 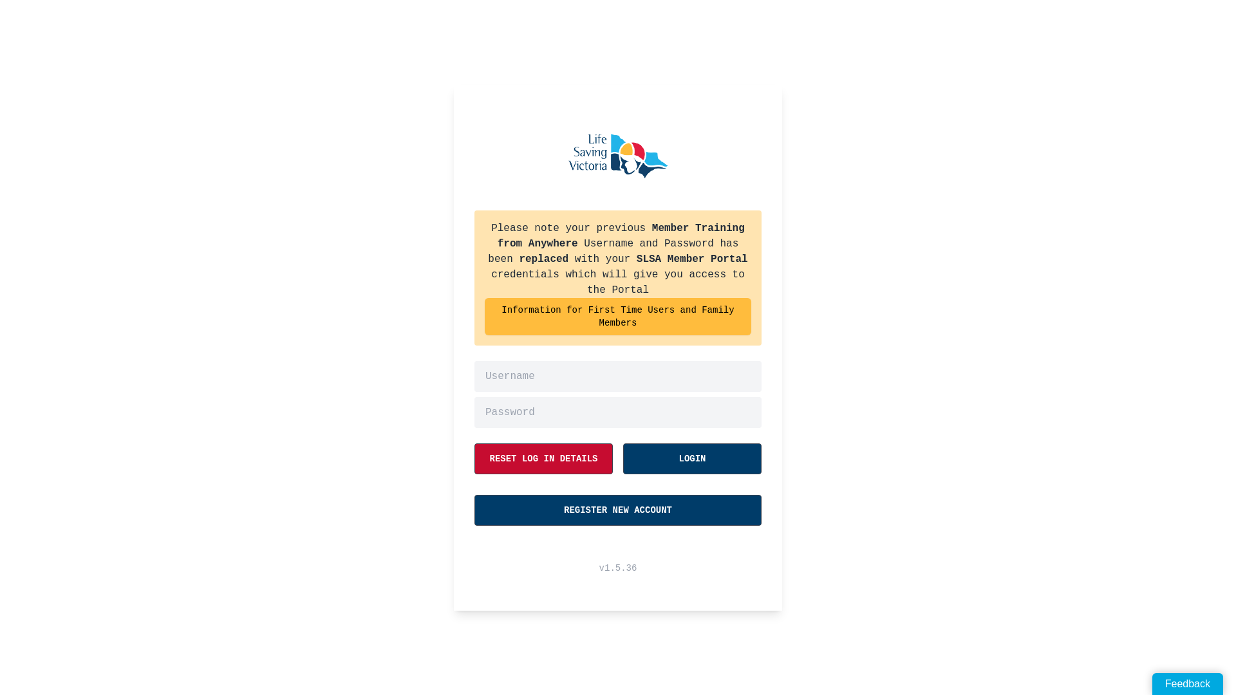 I want to click on REGISTER NEW ACCOUNT, so click(x=618, y=510).